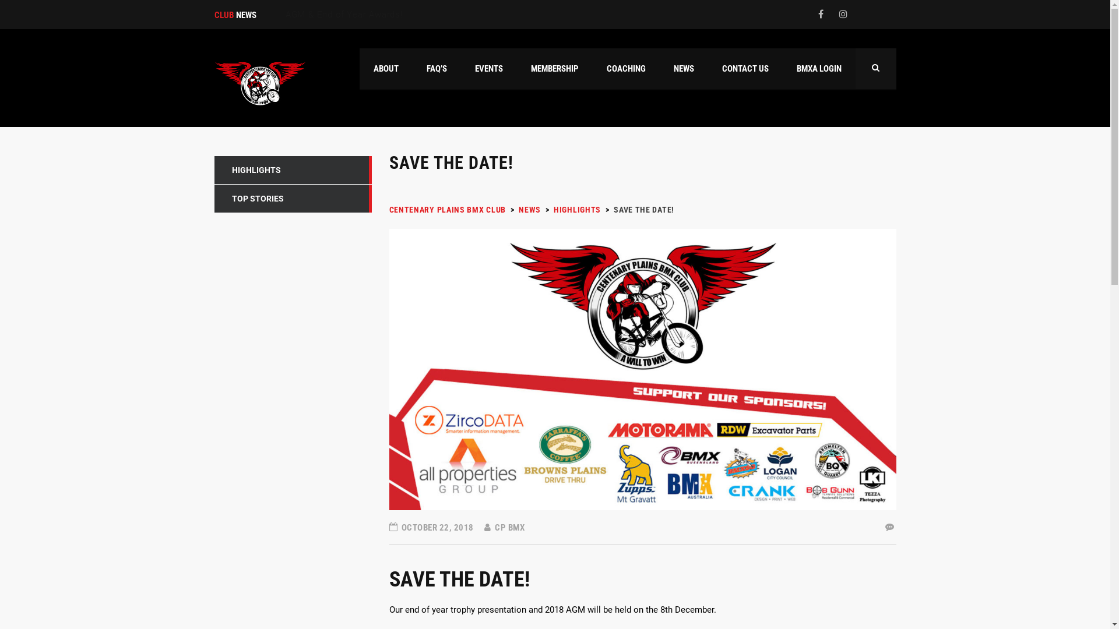  Describe the element at coordinates (626, 69) in the screenshot. I see `COACHING` at that location.